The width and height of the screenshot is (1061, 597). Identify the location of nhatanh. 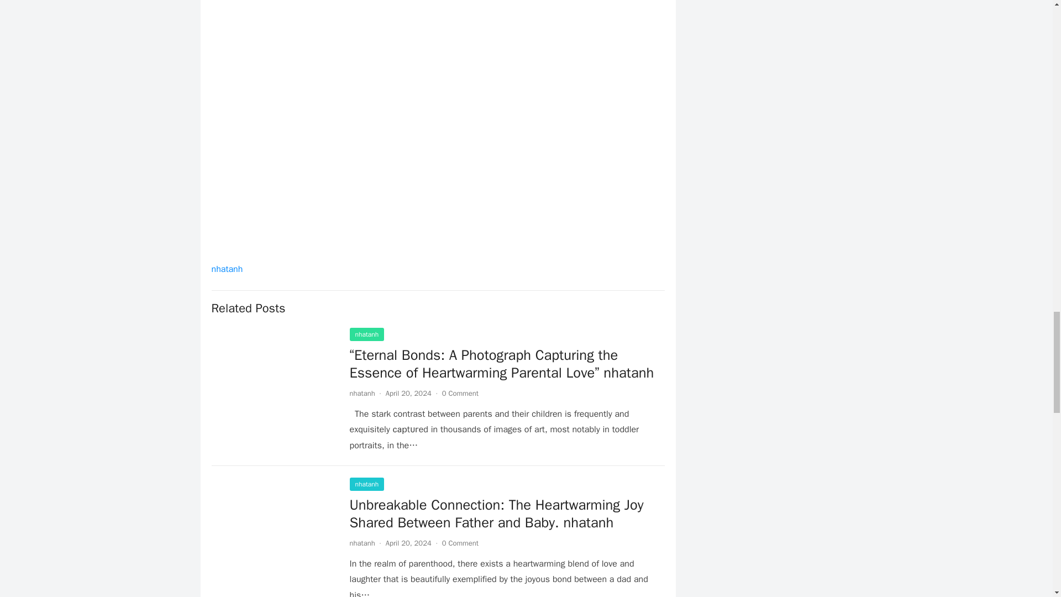
(227, 269).